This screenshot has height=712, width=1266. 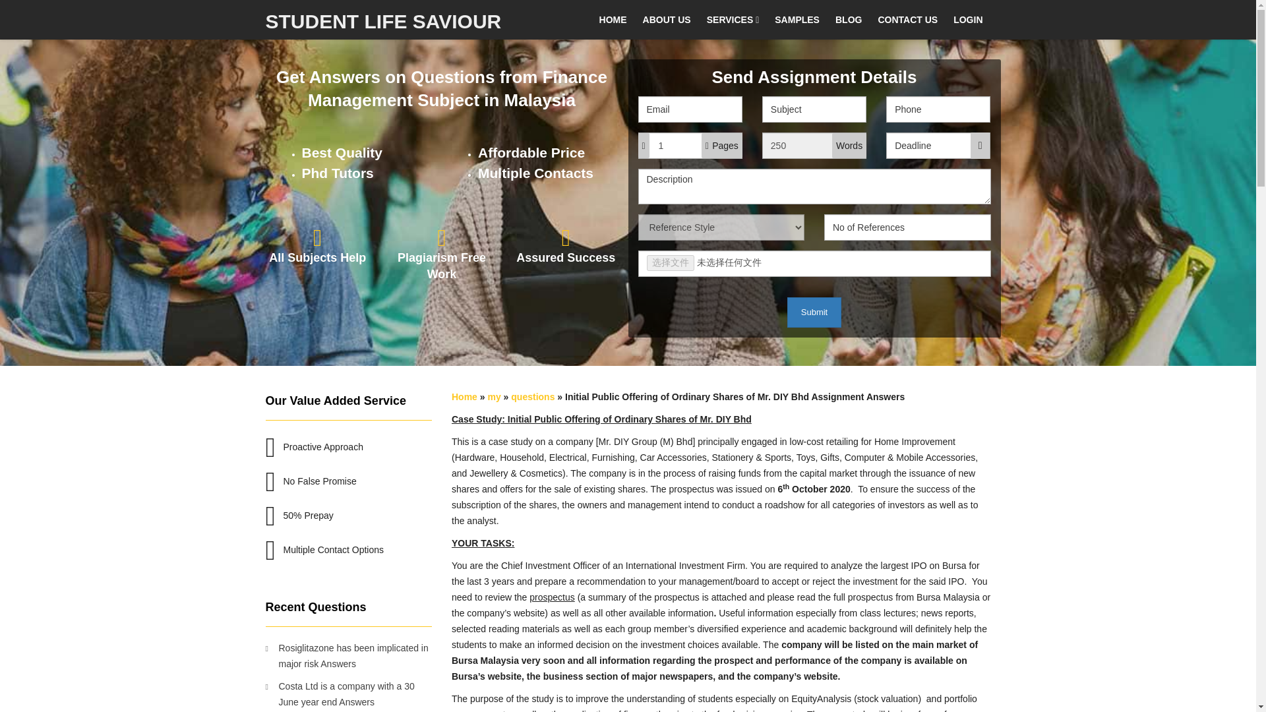 What do you see at coordinates (968, 20) in the screenshot?
I see `LOGIN` at bounding box center [968, 20].